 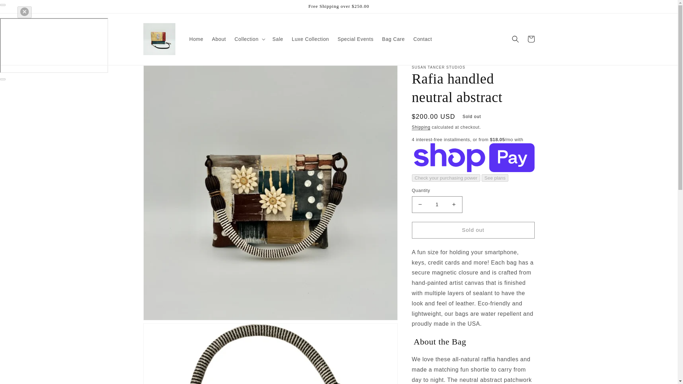 I want to click on Contact, so click(x=423, y=39).